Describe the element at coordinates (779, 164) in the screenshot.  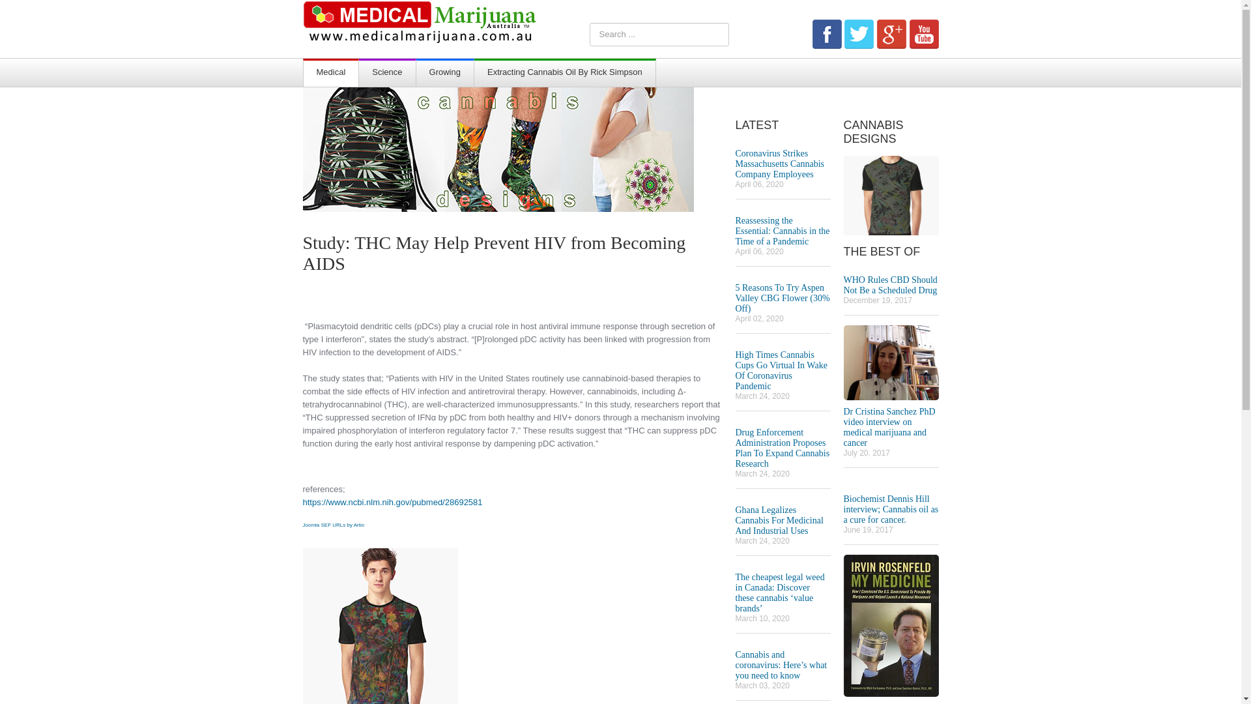
I see `Coronavirus Strikes Massachusetts Cannabis Company Employees` at that location.